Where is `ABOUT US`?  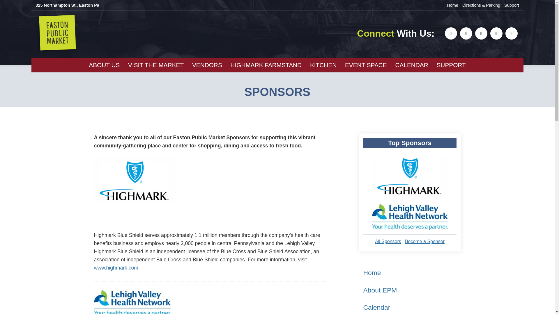 ABOUT US is located at coordinates (104, 65).